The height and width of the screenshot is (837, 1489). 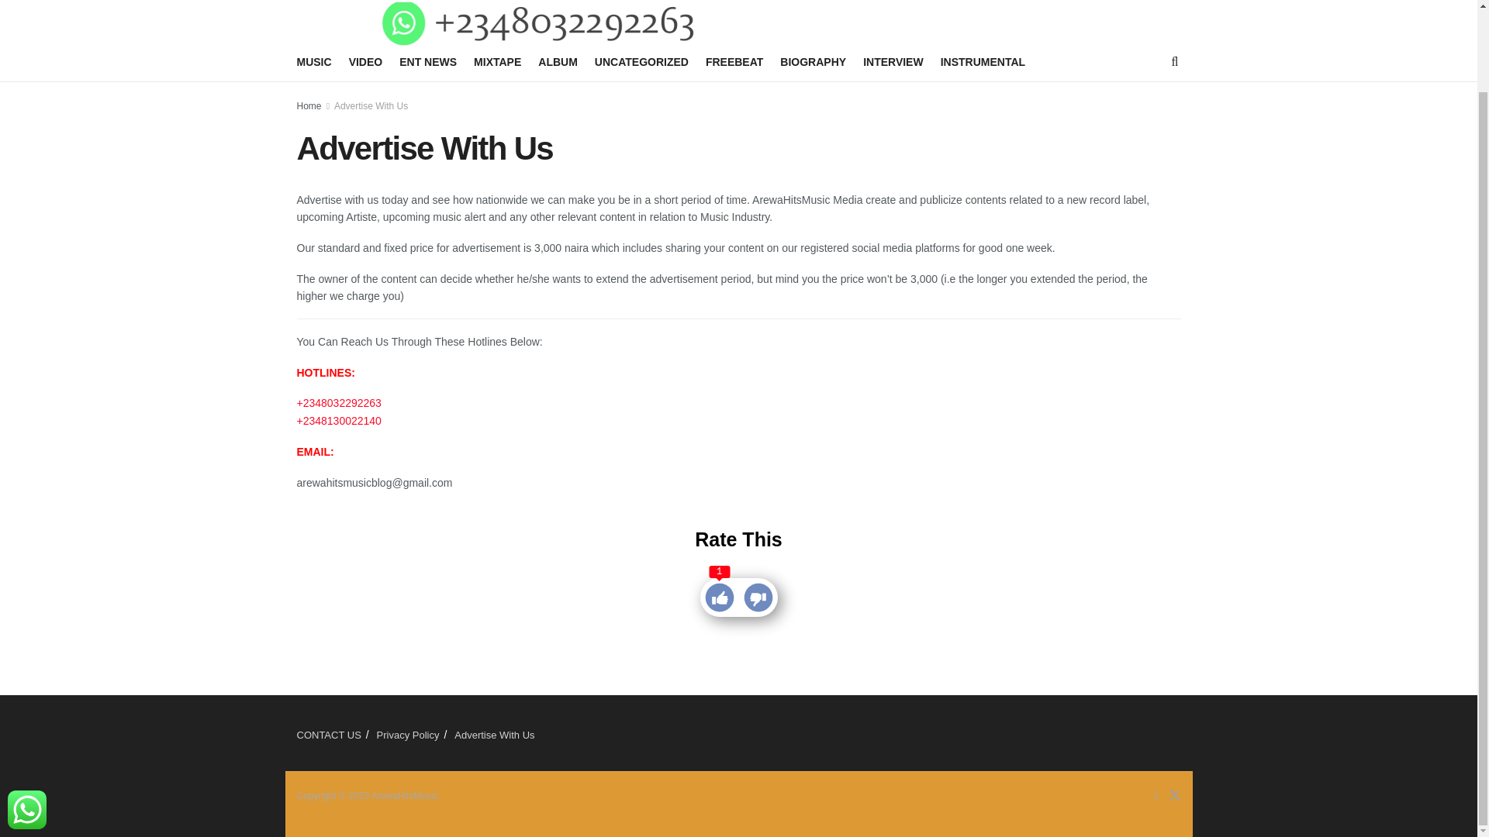 I want to click on Home, so click(x=309, y=105).